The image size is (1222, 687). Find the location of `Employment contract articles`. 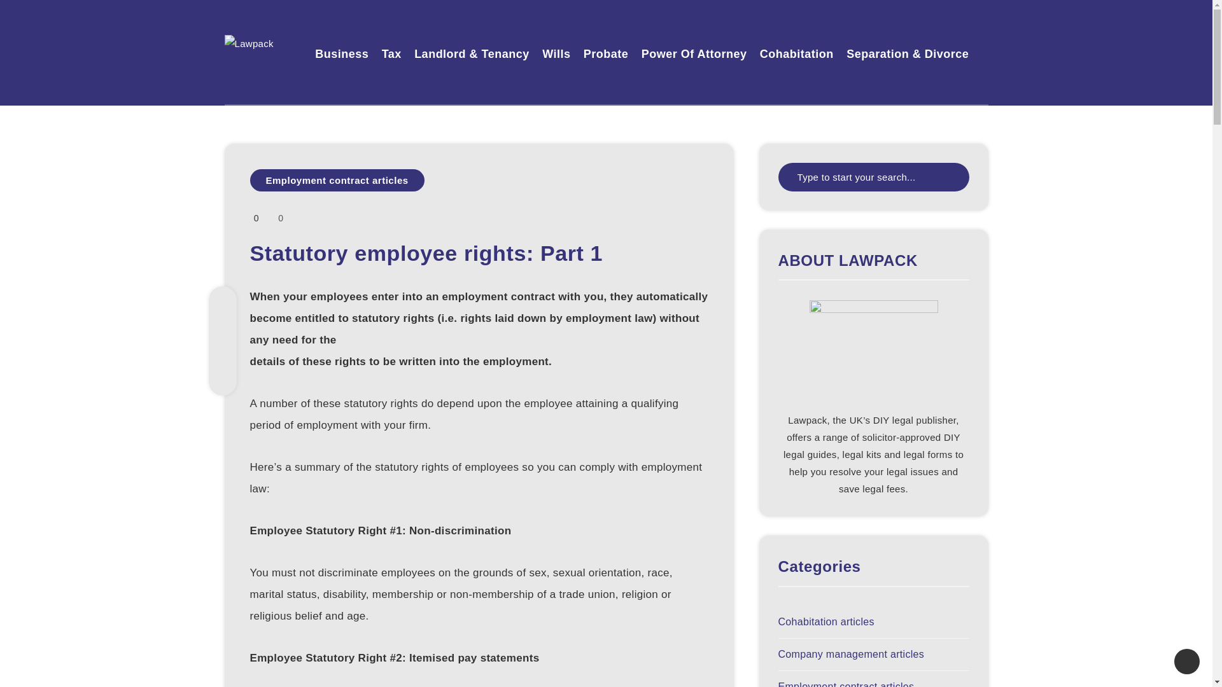

Employment contract articles is located at coordinates (336, 180).